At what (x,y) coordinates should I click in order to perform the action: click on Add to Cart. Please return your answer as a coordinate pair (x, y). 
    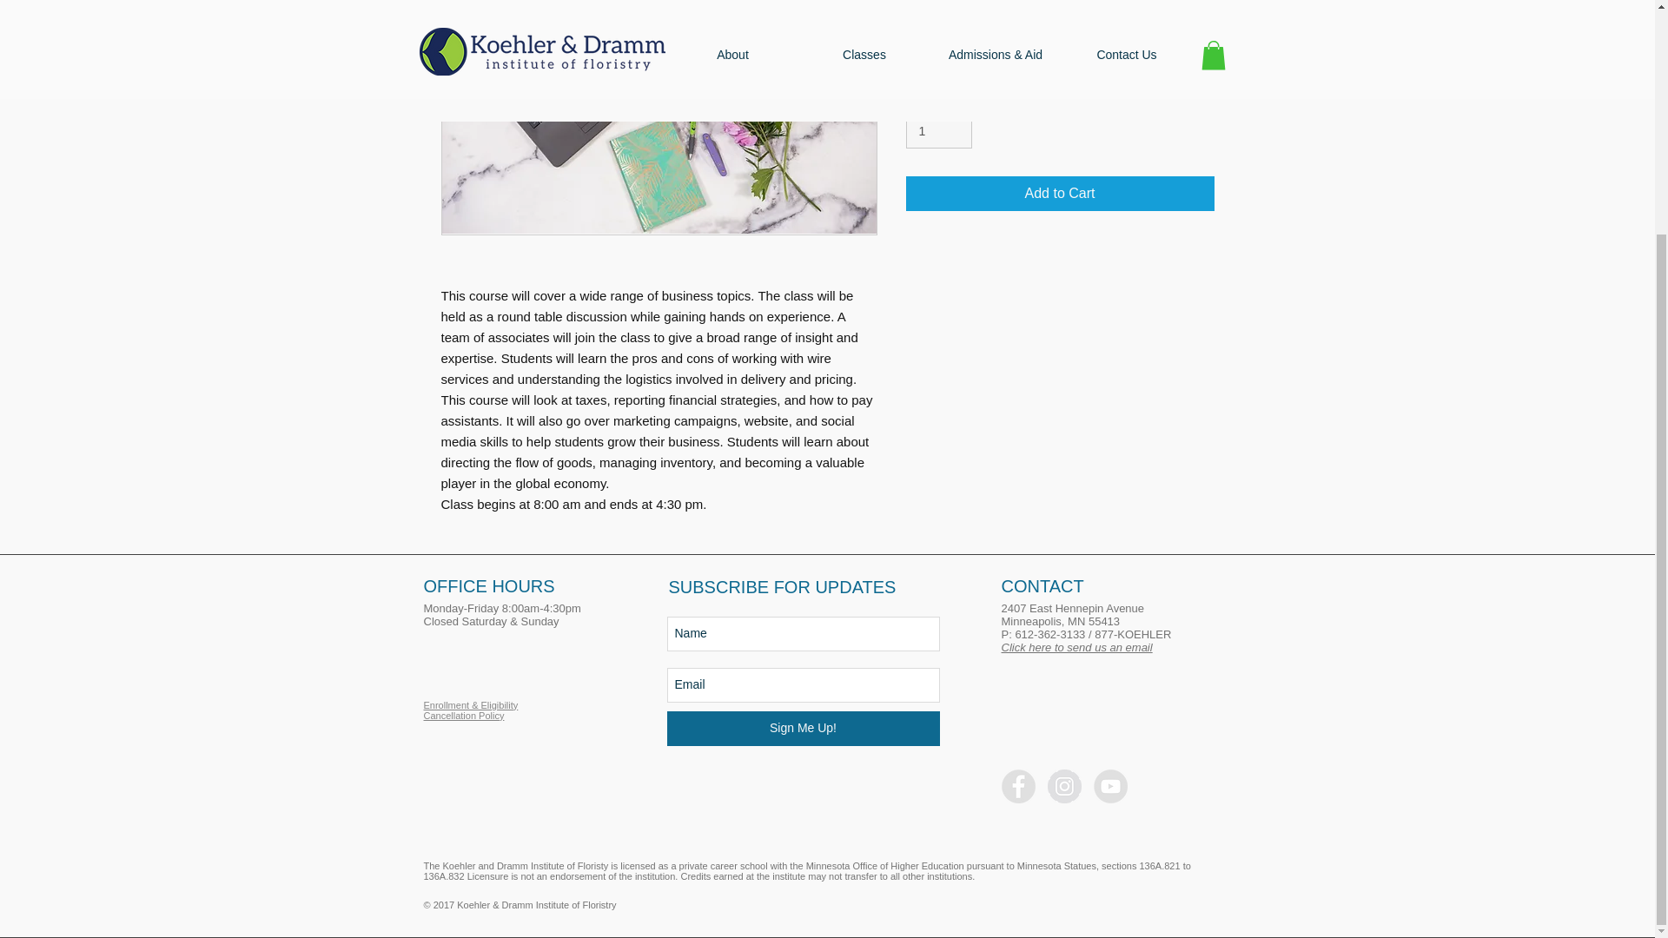
    Looking at the image, I should click on (1060, 194).